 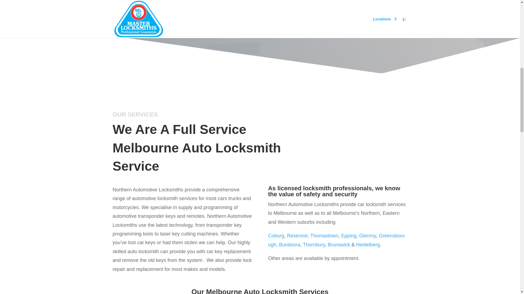 I want to click on Automotive Locksmiths Glenroy, so click(x=367, y=236).